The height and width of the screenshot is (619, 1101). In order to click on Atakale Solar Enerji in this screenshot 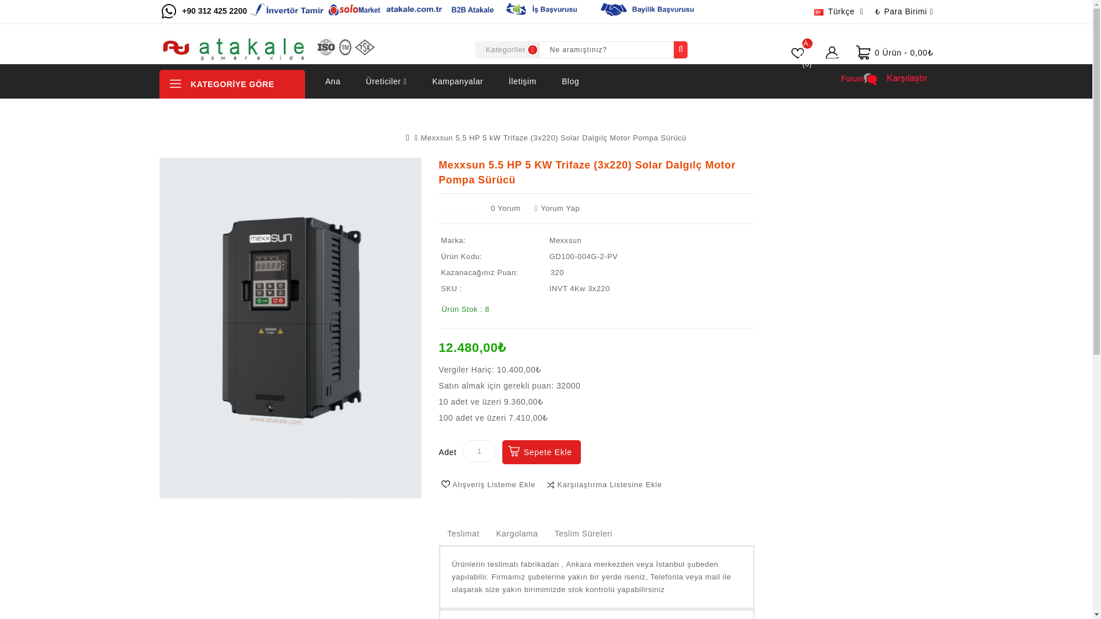, I will do `click(271, 49)`.